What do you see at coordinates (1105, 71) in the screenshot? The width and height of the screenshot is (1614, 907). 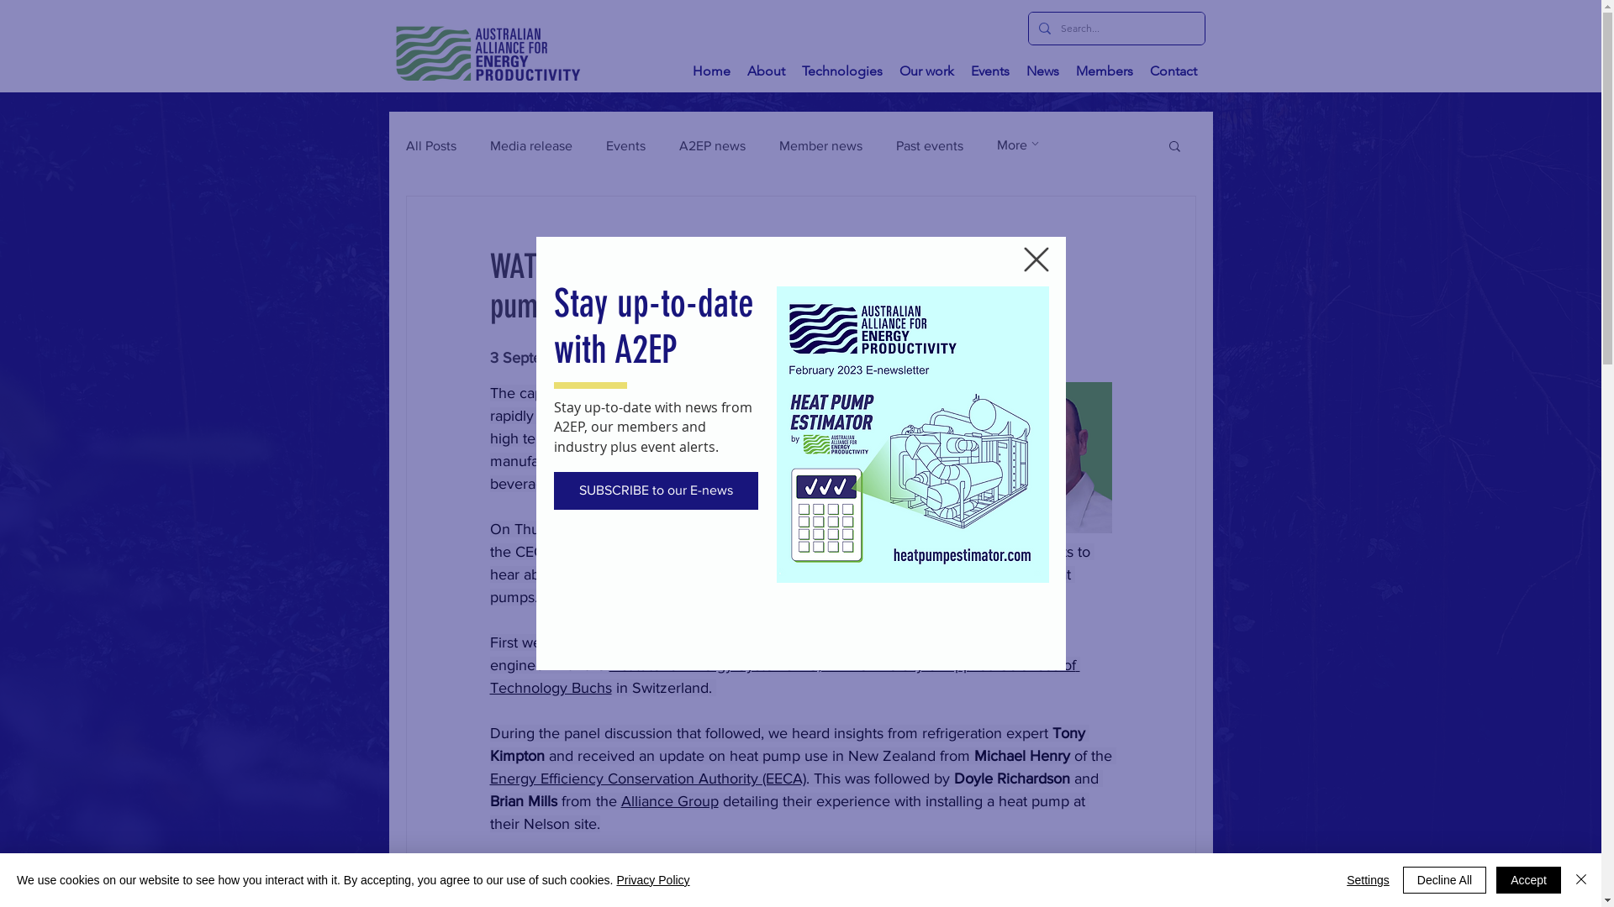 I see `Members` at bounding box center [1105, 71].